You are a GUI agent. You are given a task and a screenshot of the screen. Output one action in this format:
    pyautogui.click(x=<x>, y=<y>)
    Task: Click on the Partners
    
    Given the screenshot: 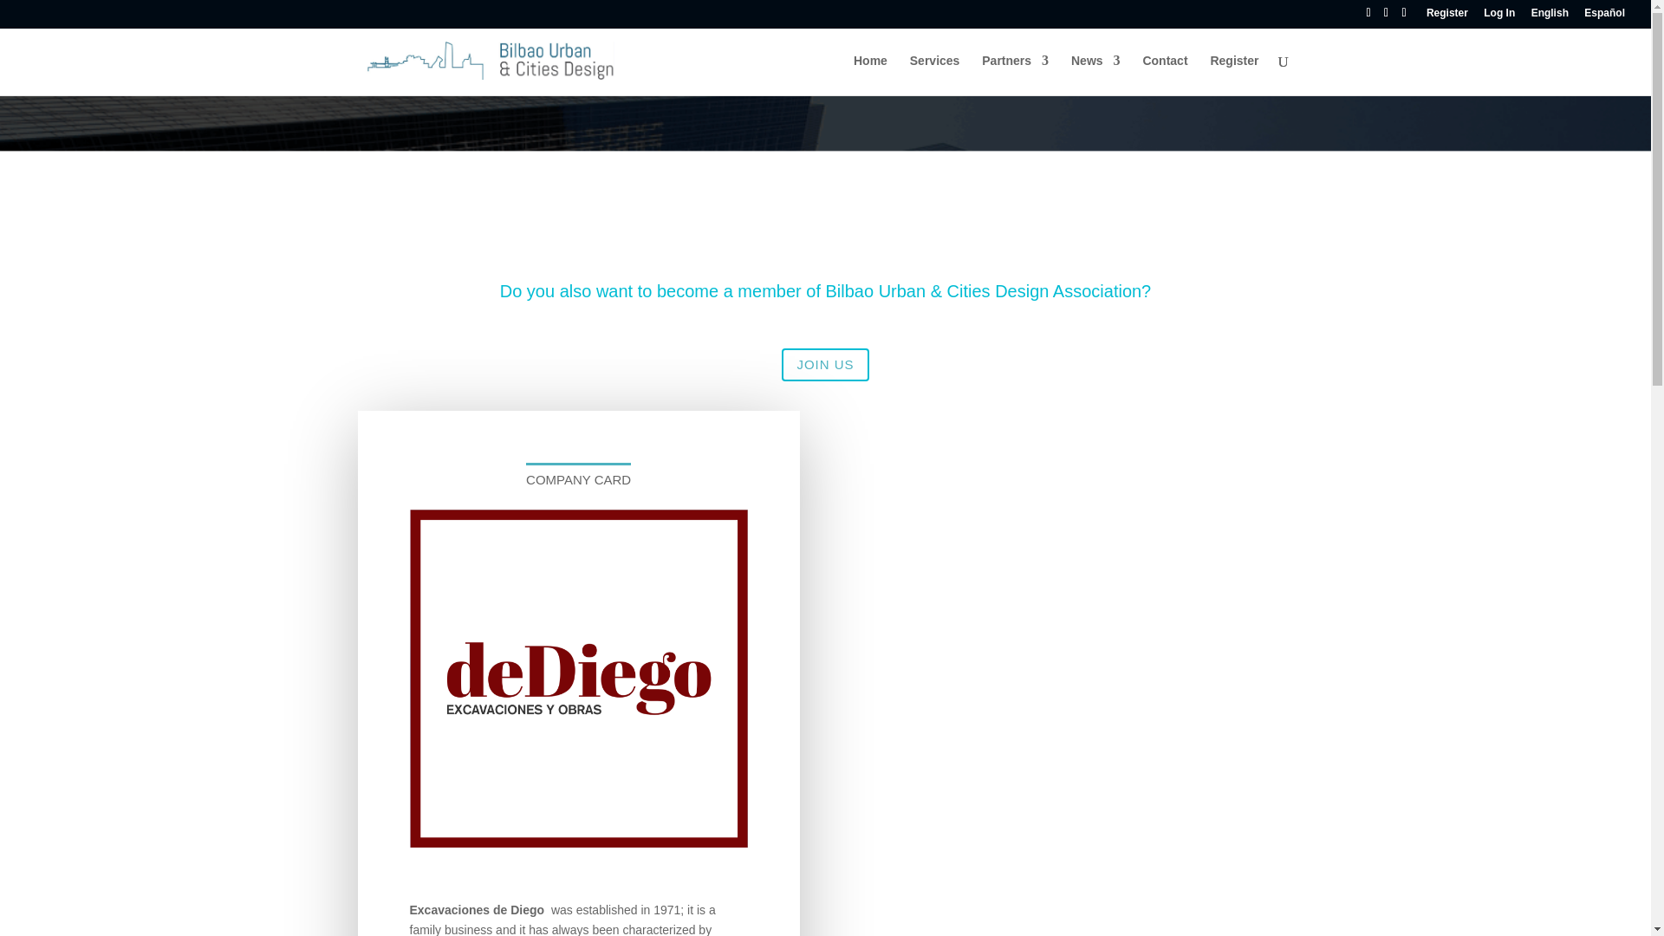 What is the action you would take?
    pyautogui.click(x=1014, y=75)
    